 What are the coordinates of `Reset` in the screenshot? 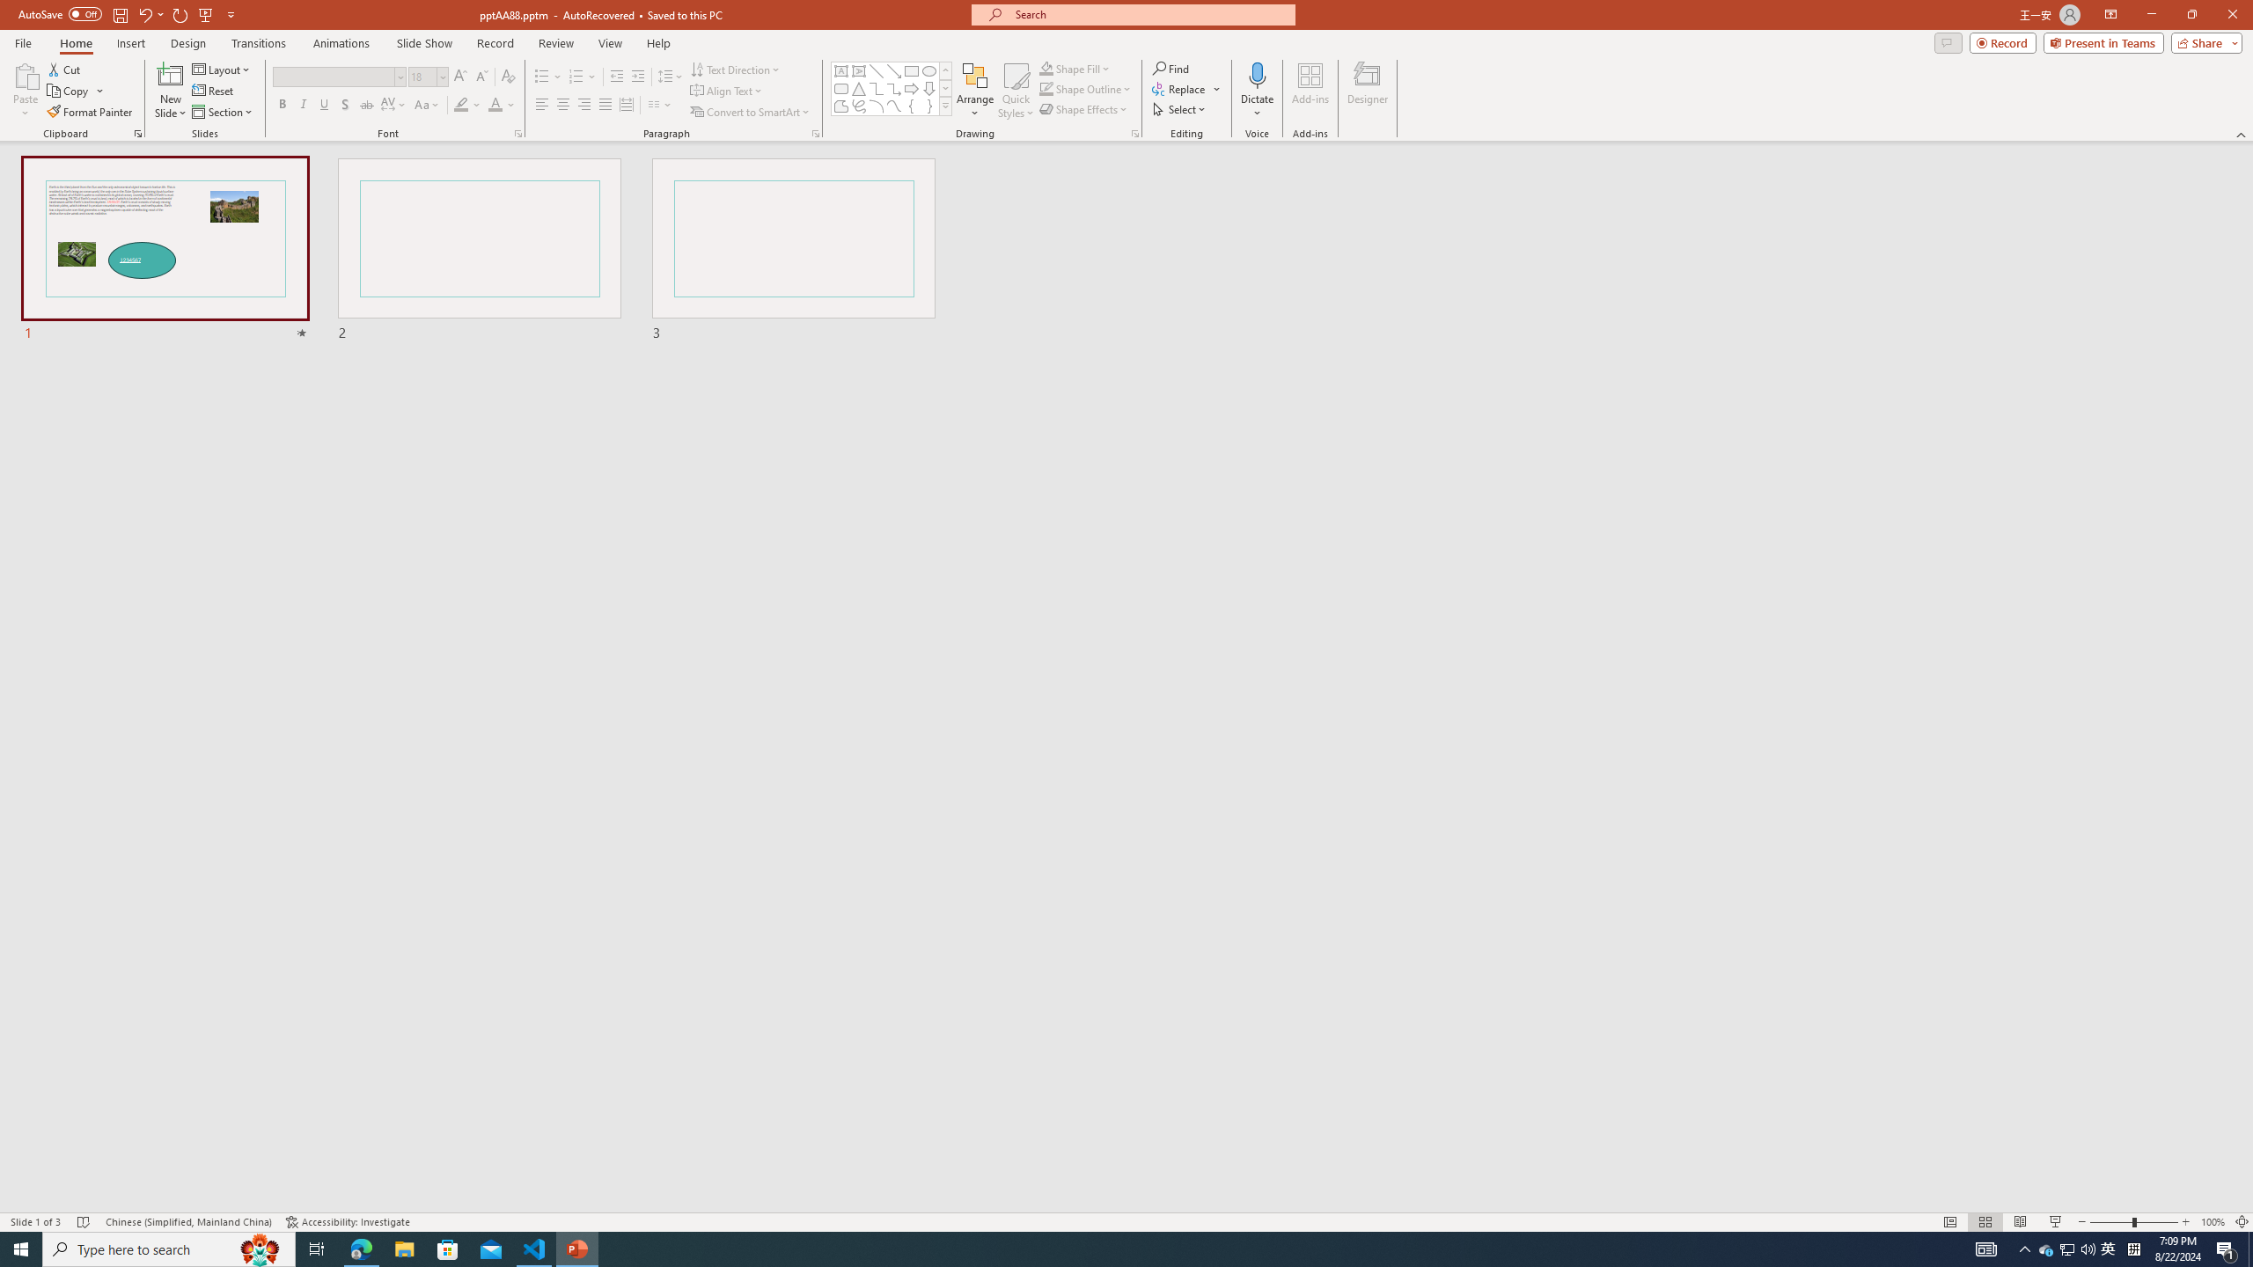 It's located at (214, 92).